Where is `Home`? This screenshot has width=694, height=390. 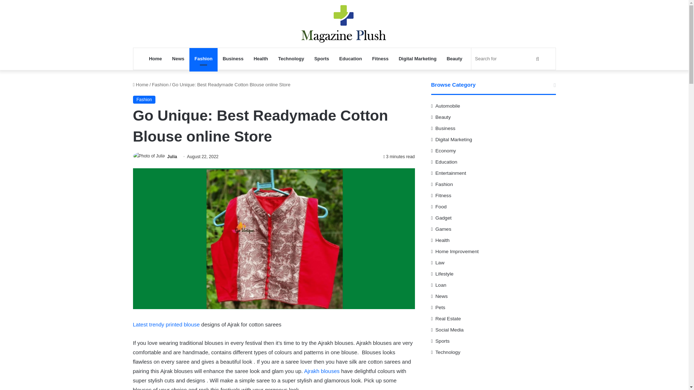 Home is located at coordinates (155, 58).